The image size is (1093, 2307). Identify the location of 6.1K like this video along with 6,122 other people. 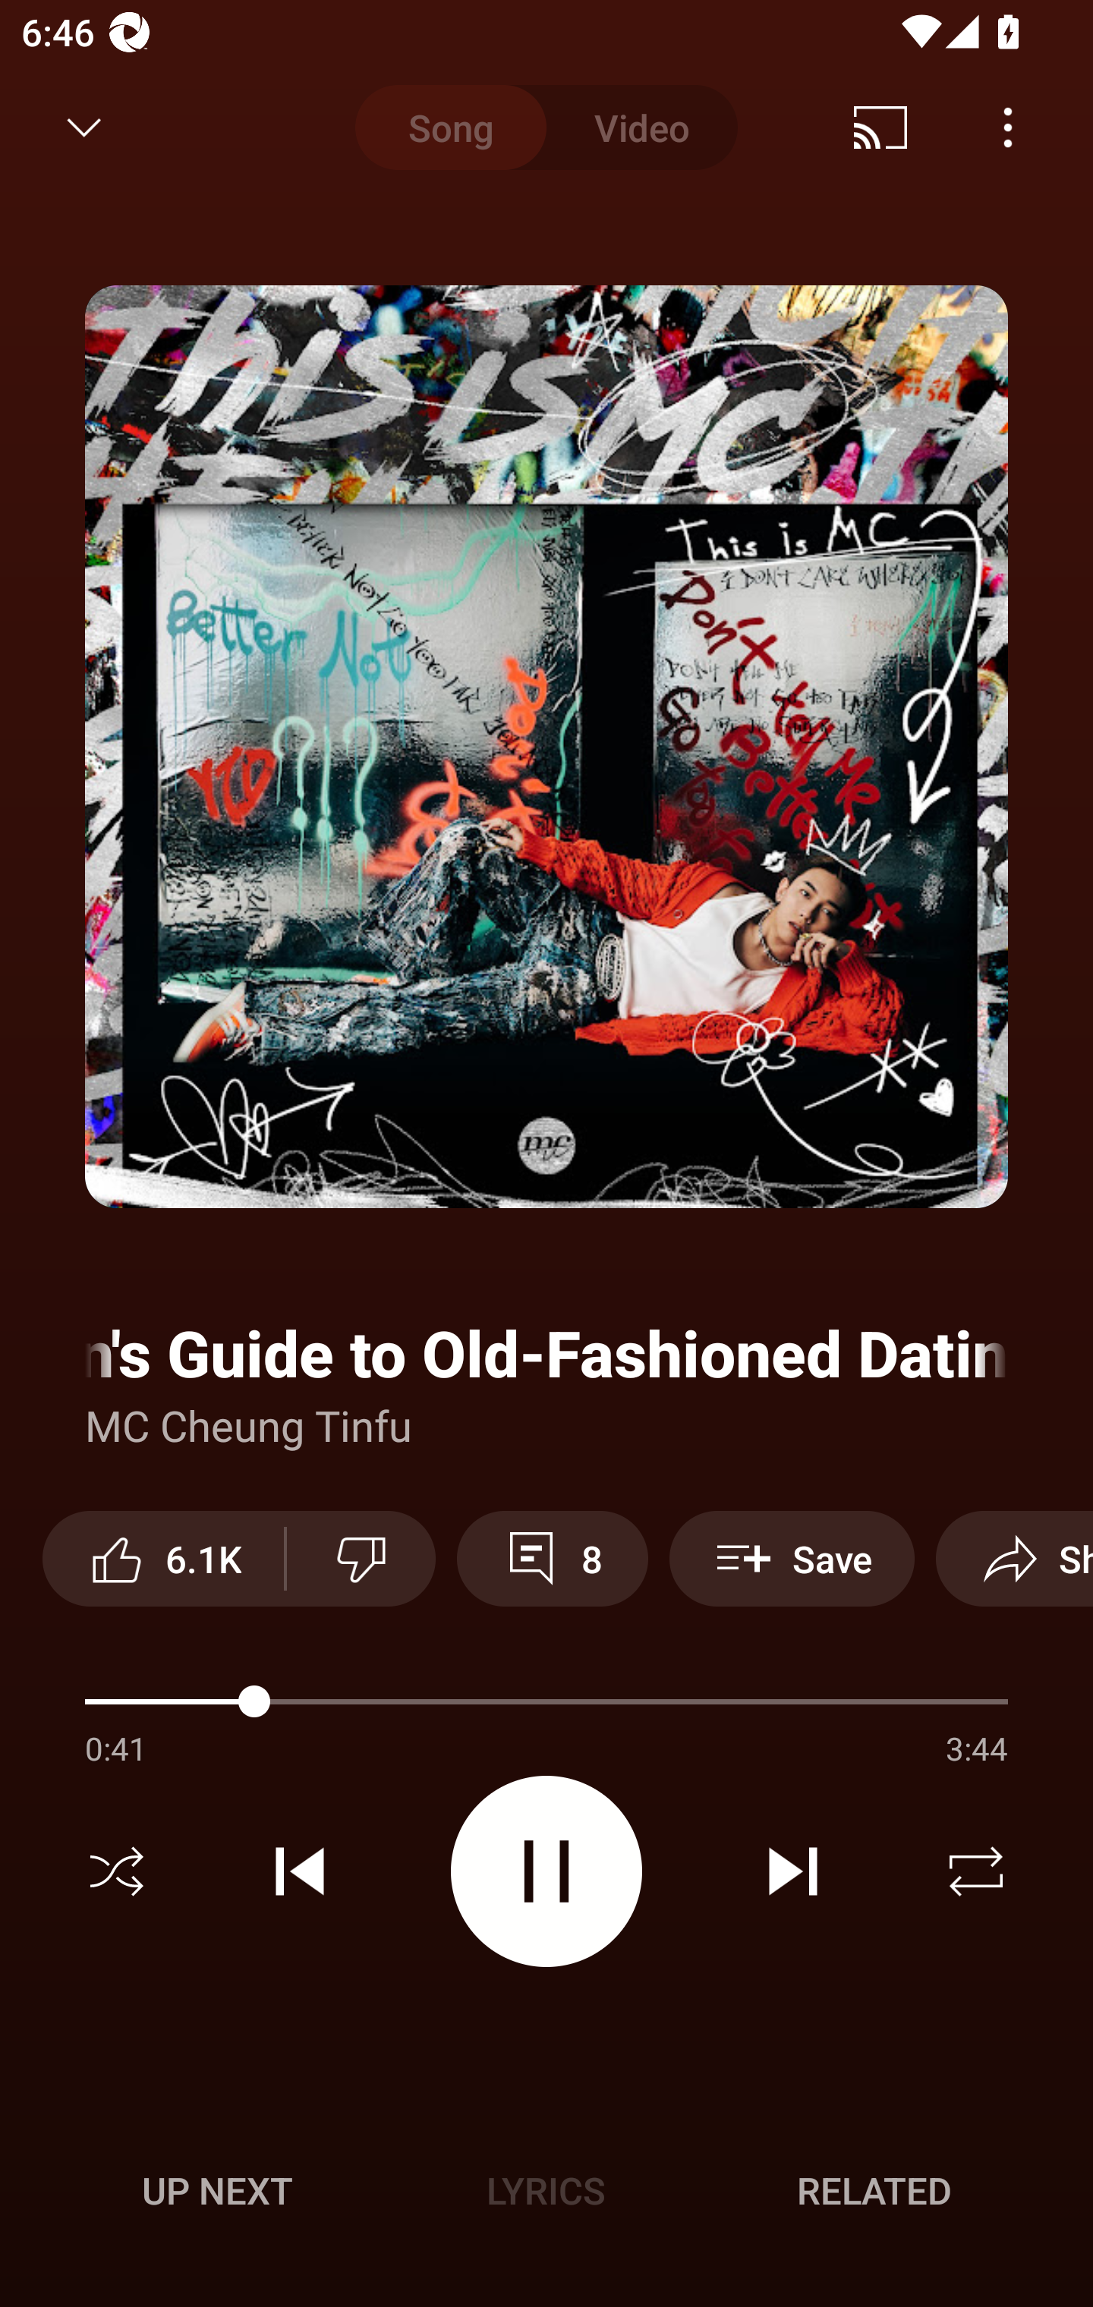
(163, 1558).